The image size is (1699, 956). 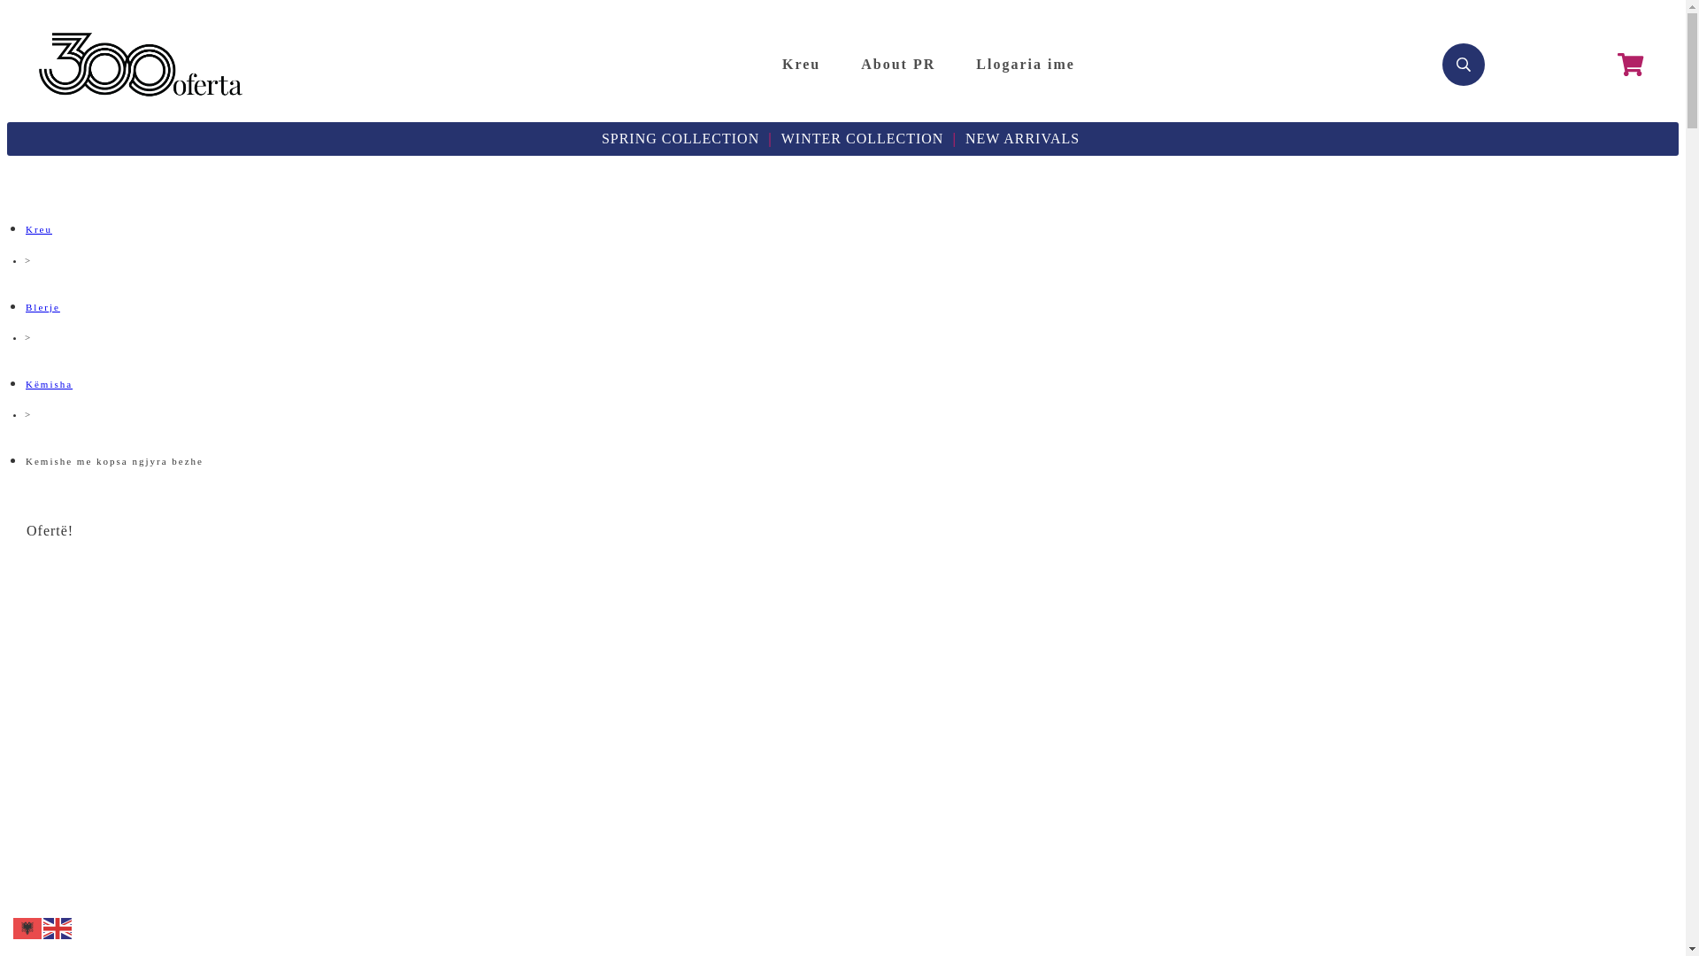 I want to click on Kreu, so click(x=802, y=66).